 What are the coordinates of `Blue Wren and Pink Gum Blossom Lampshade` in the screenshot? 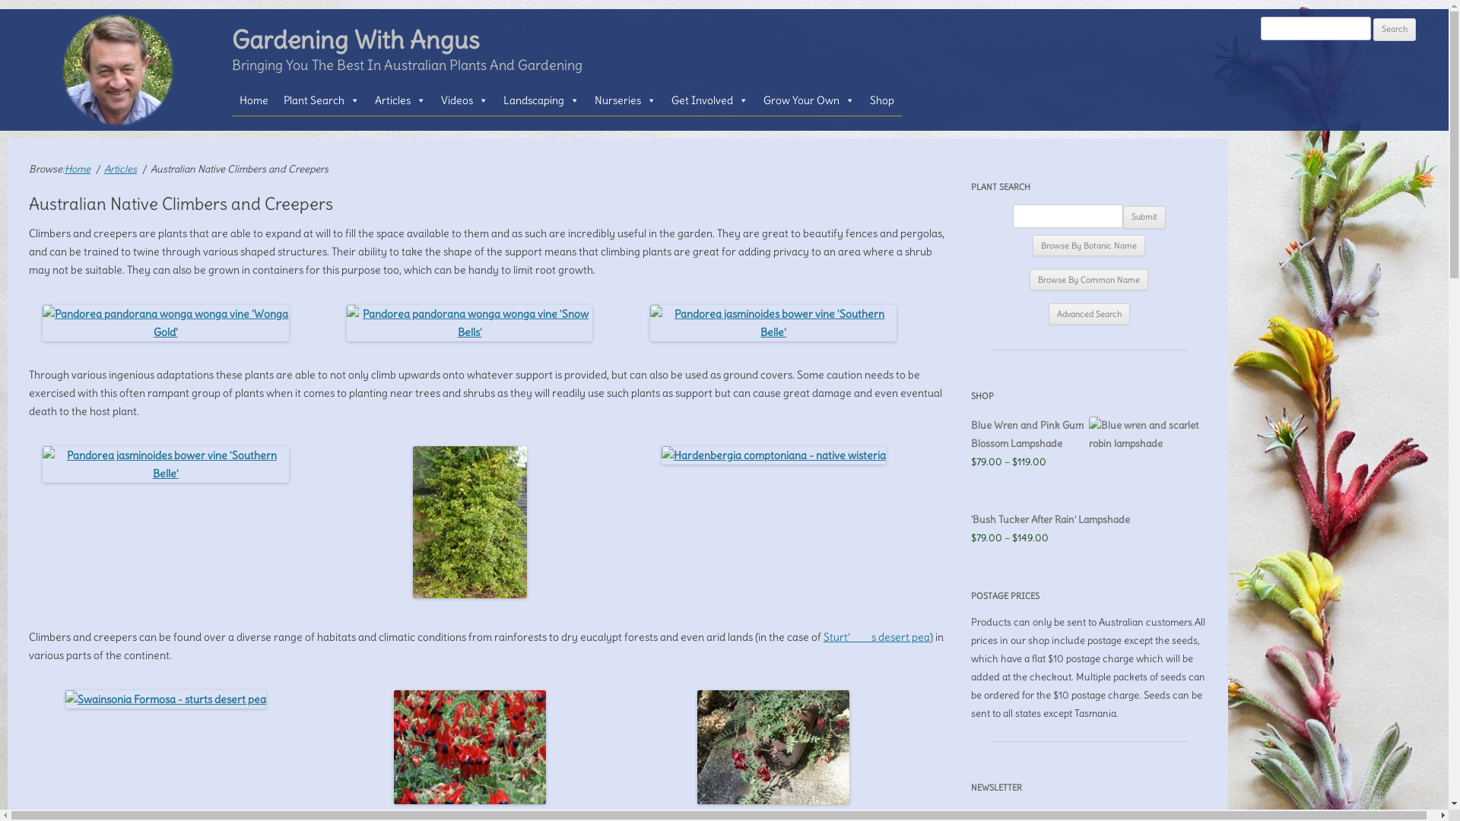 It's located at (1089, 435).